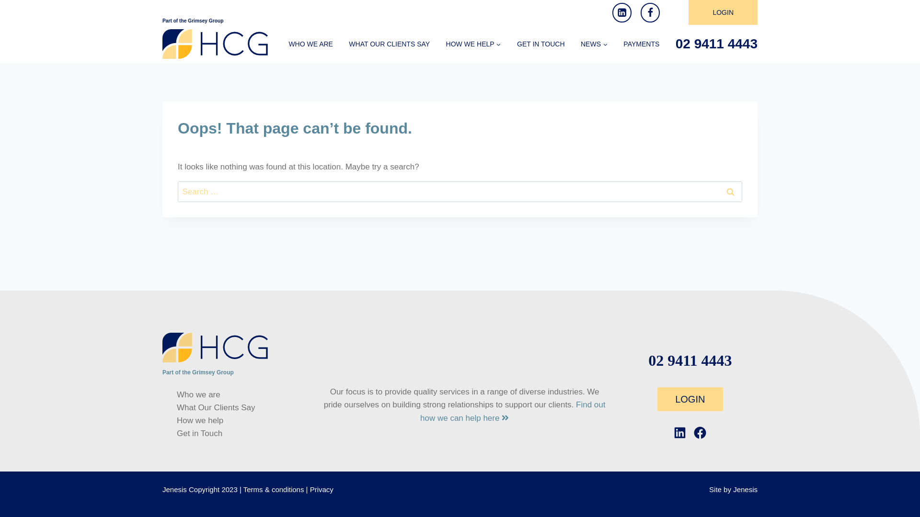 This screenshot has width=920, height=517. What do you see at coordinates (690, 360) in the screenshot?
I see `02 9411 4443` at bounding box center [690, 360].